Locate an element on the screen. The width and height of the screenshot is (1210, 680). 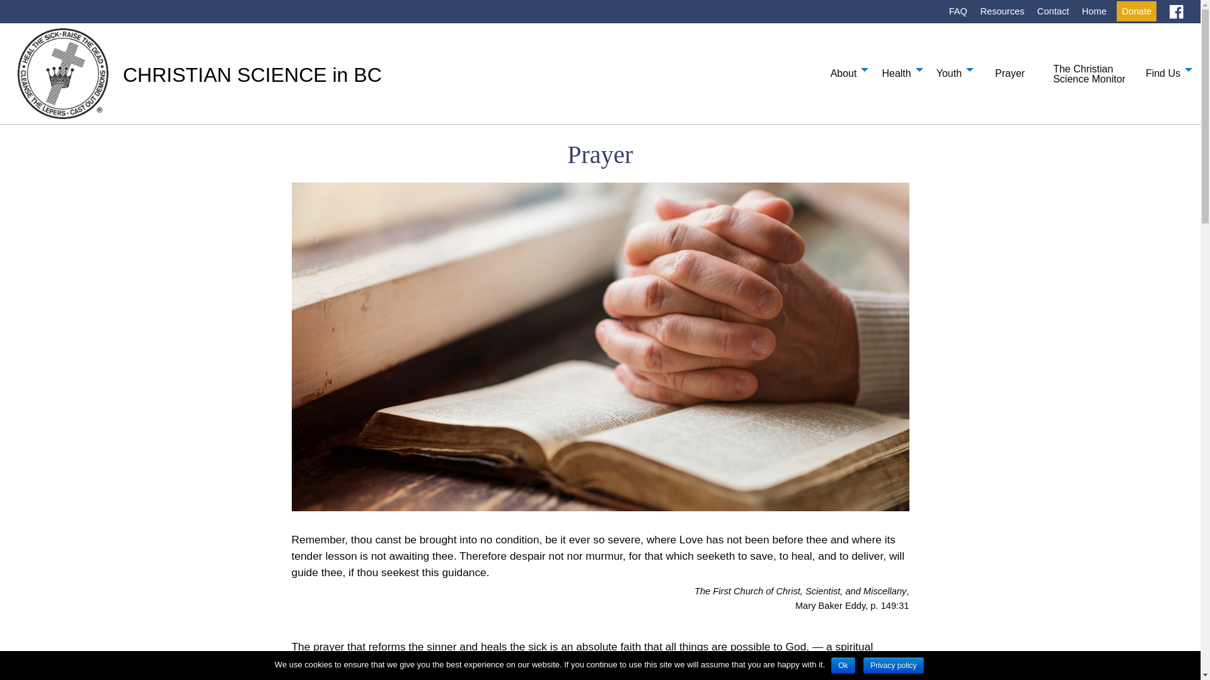
Resources is located at coordinates (1002, 11).